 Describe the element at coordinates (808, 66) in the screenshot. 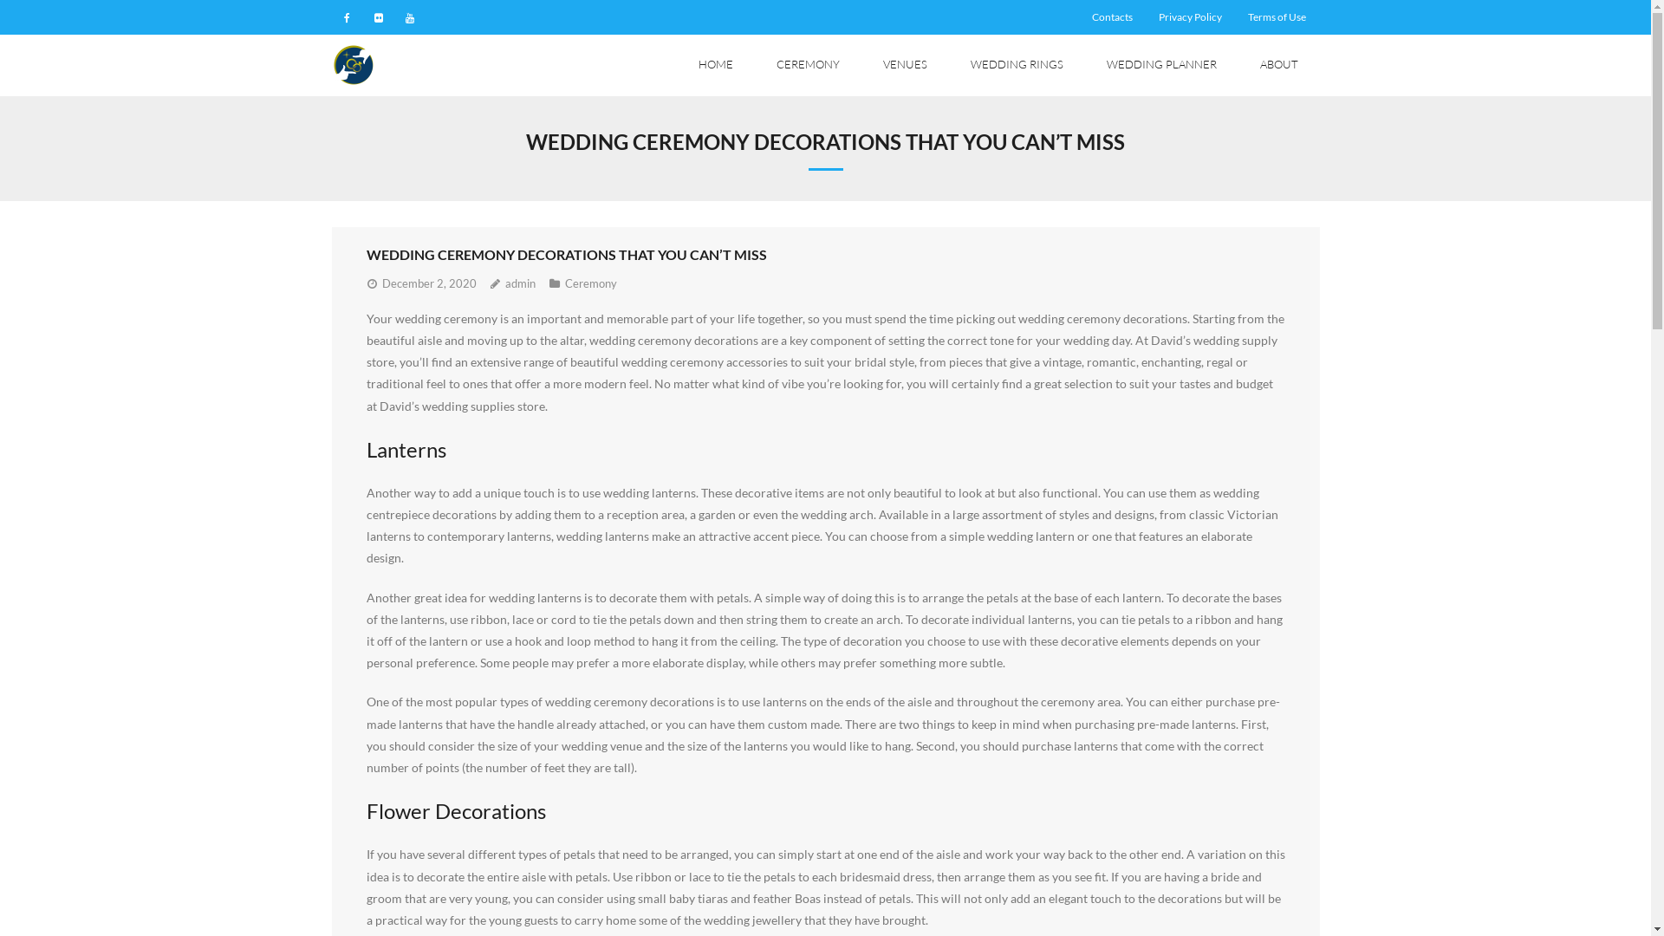

I see `CEREMONY` at that location.